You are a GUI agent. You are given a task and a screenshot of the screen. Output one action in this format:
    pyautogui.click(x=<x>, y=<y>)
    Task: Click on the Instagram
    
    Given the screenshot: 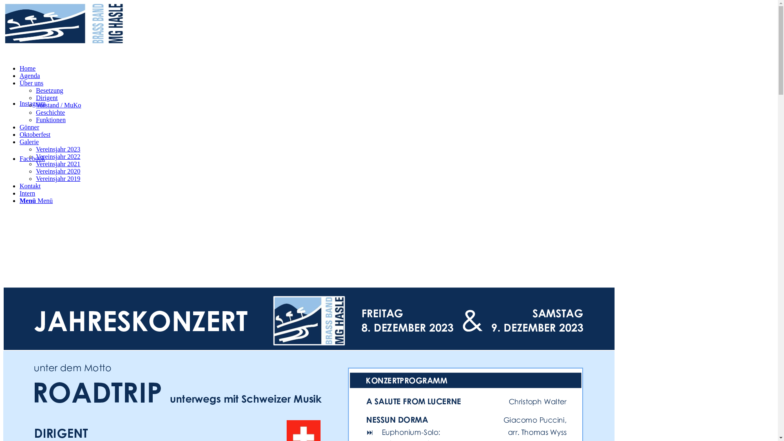 What is the action you would take?
    pyautogui.click(x=33, y=104)
    